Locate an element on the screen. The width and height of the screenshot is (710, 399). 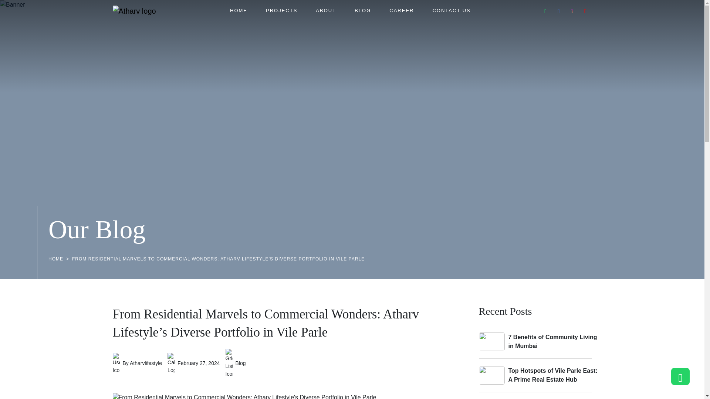
ABOUT is located at coordinates (326, 10).